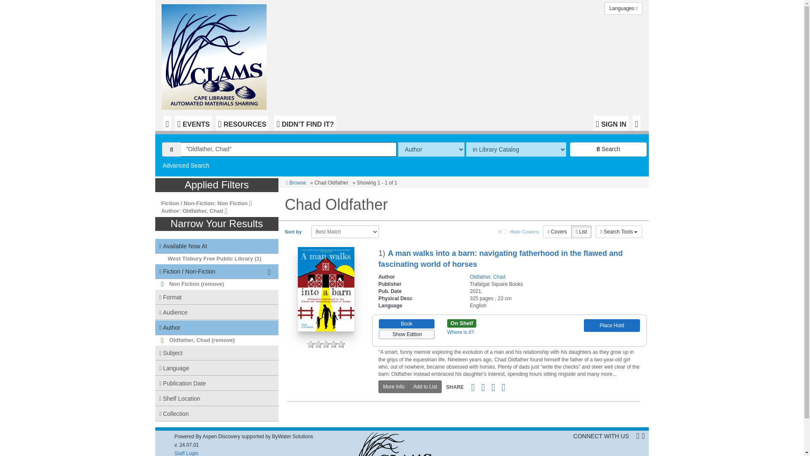 Image resolution: width=810 pixels, height=456 pixels. I want to click on The method of searching., so click(431, 149).